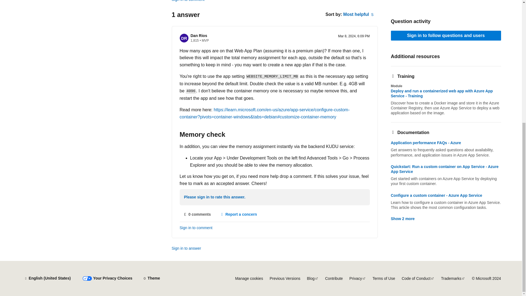 This screenshot has height=296, width=526. Describe the element at coordinates (151, 278) in the screenshot. I see `Theme` at that location.